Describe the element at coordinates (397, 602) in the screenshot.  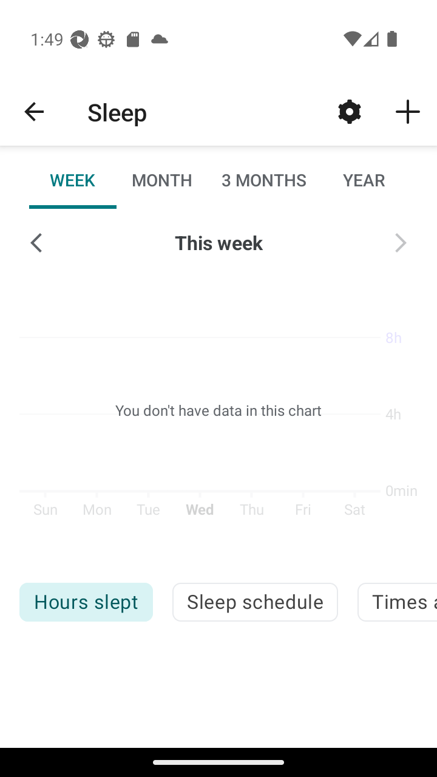
I see `Times awakened` at that location.